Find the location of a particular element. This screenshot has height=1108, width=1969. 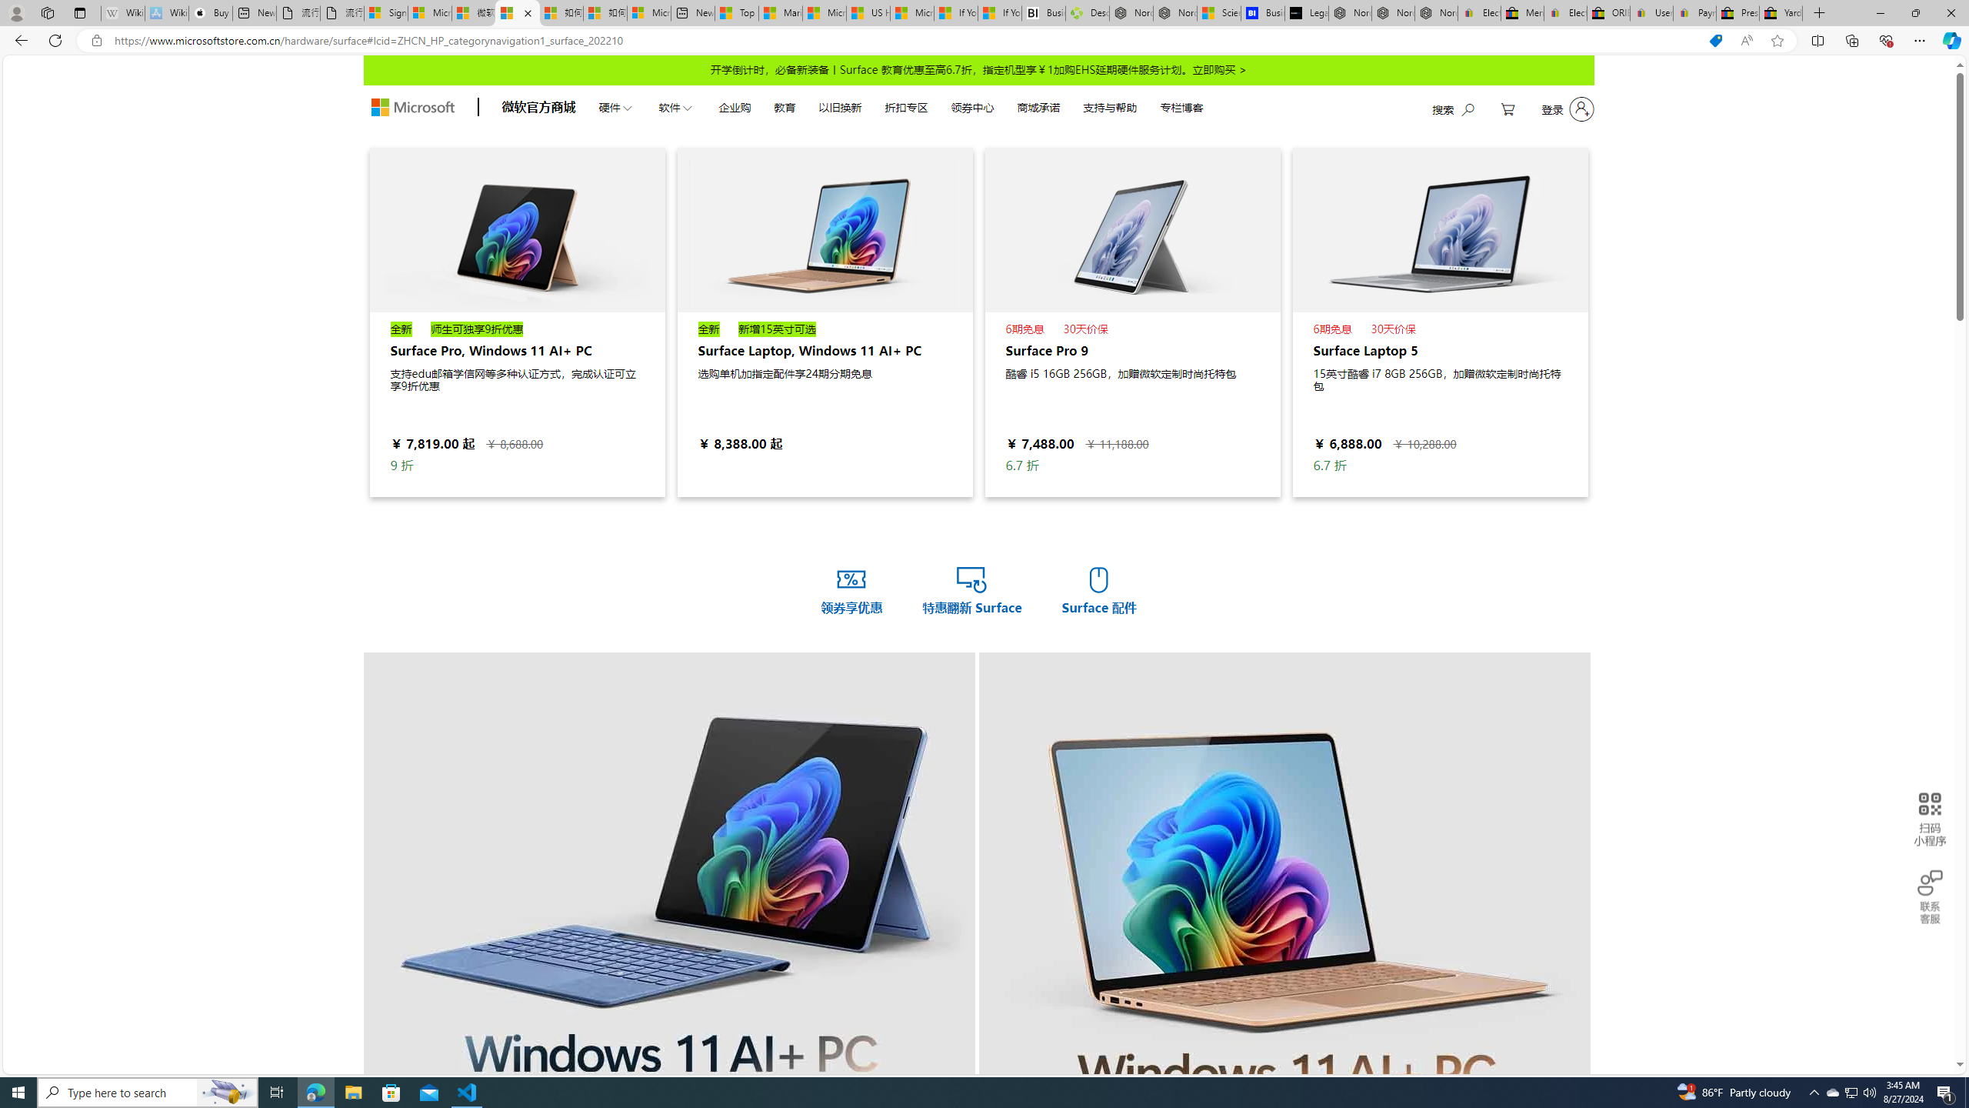

Browser essentials is located at coordinates (1886, 40).